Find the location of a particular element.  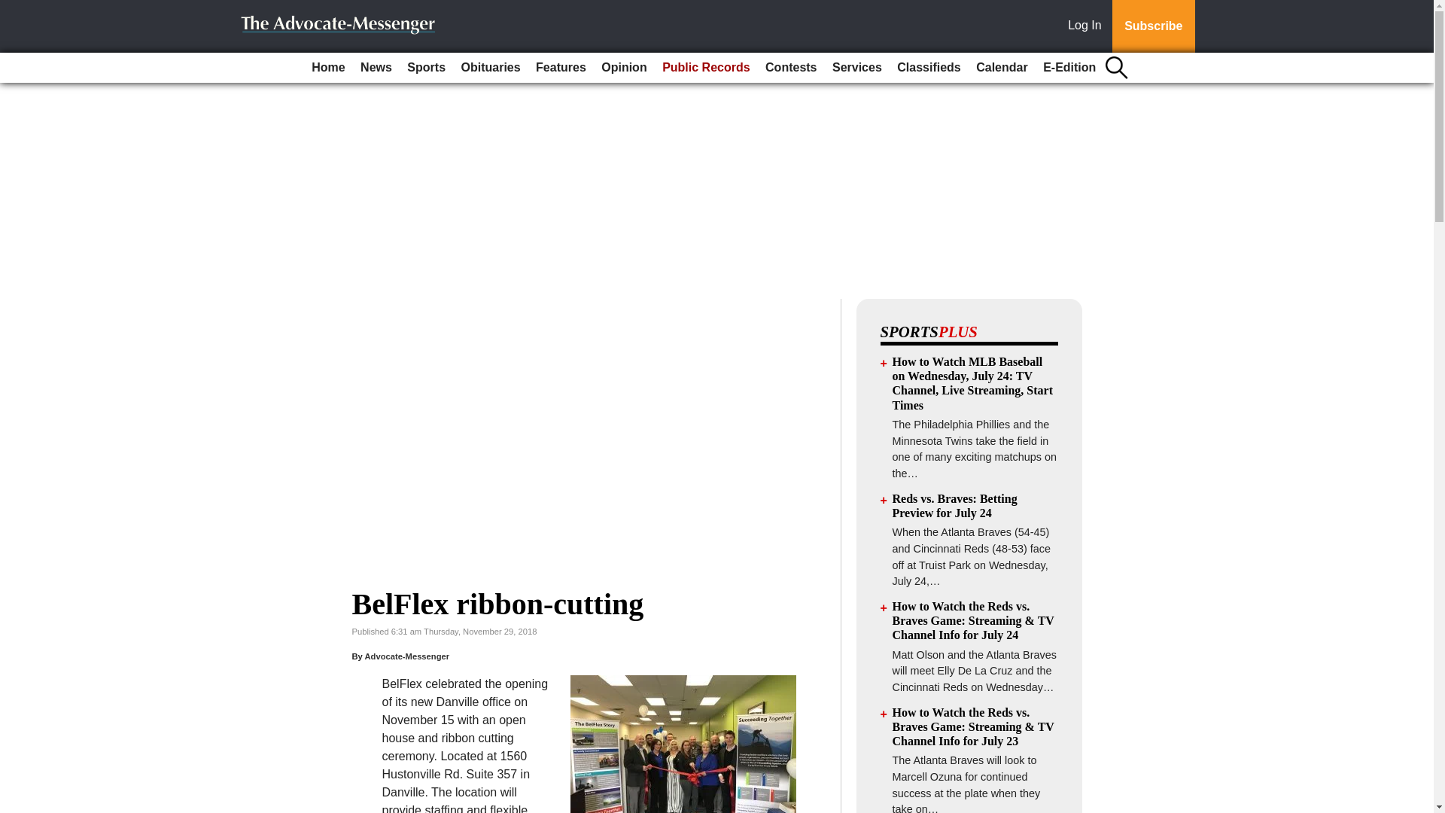

Contests is located at coordinates (790, 68).